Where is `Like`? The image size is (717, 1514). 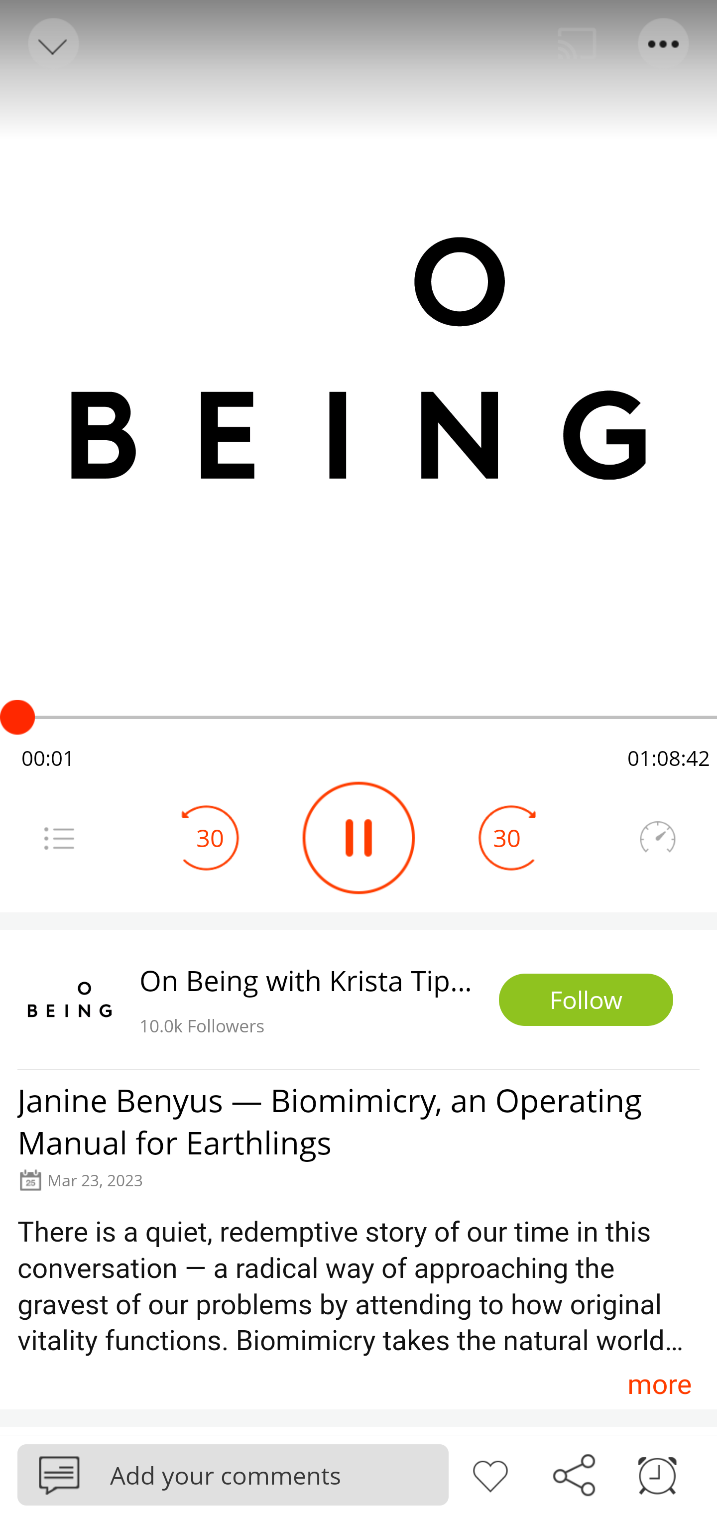 Like is located at coordinates (490, 1474).